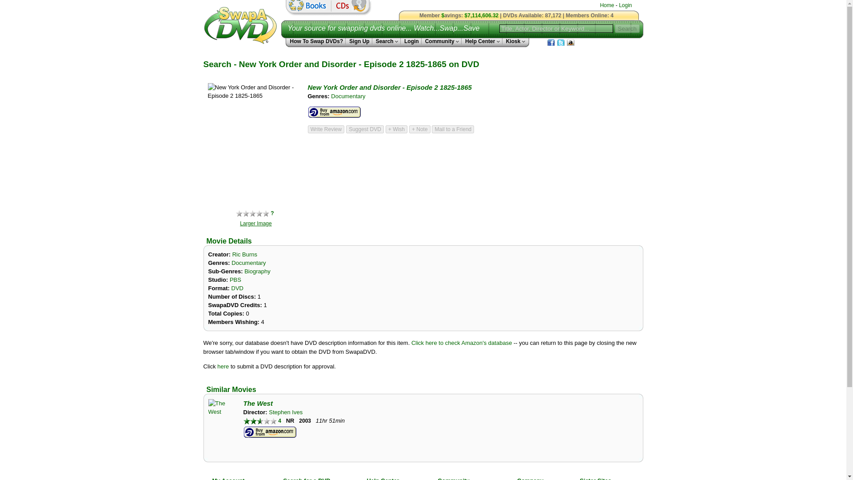 The width and height of the screenshot is (853, 480). What do you see at coordinates (453, 129) in the screenshot?
I see `Mail to a Friend` at bounding box center [453, 129].